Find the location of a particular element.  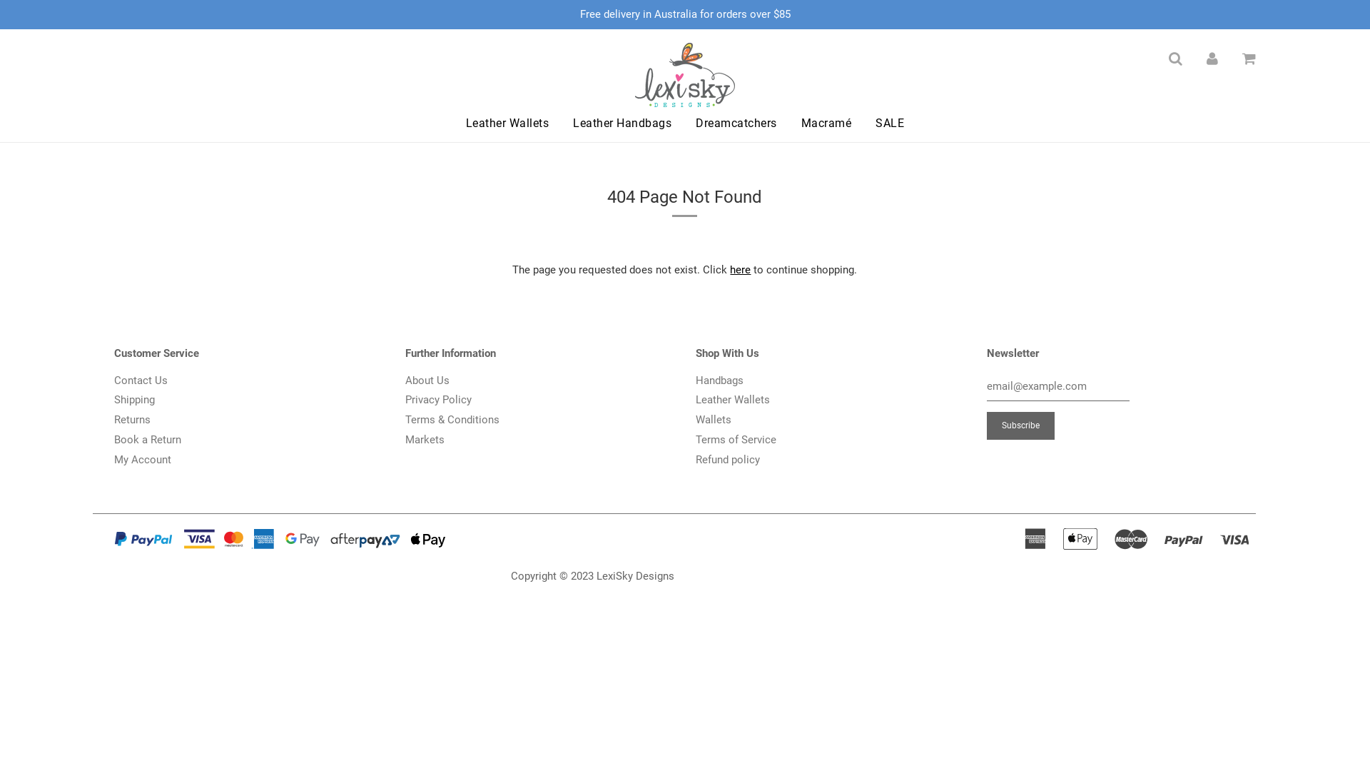

About Us is located at coordinates (427, 381).